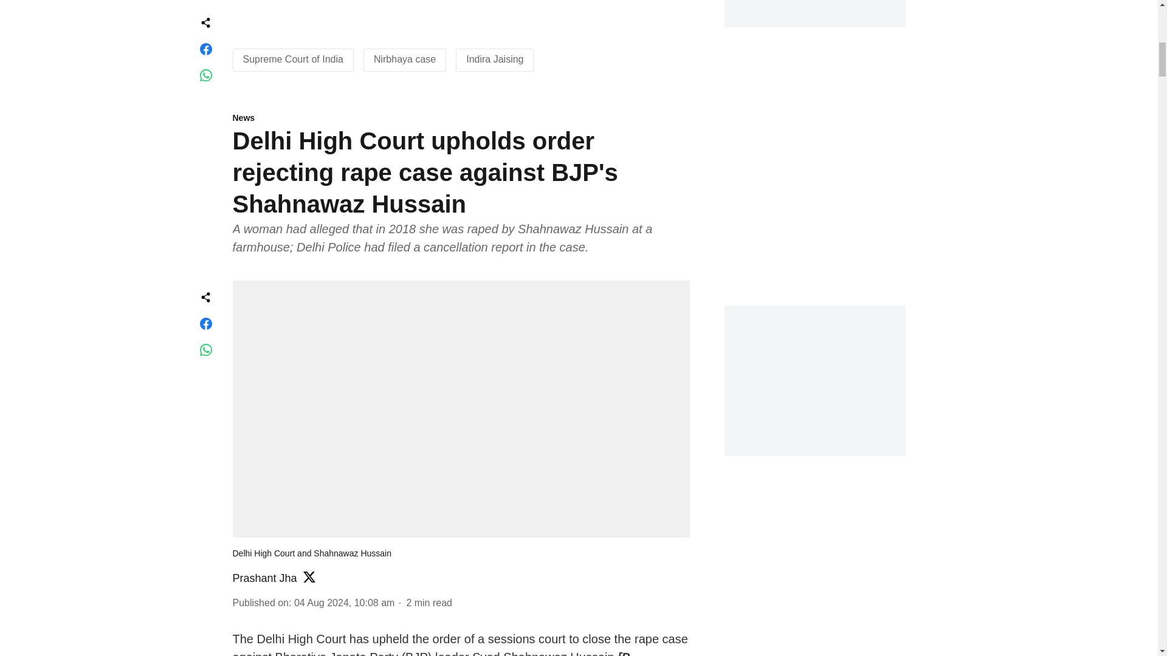 The height and width of the screenshot is (656, 1167). What do you see at coordinates (293, 58) in the screenshot?
I see `Supreme Court of India` at bounding box center [293, 58].